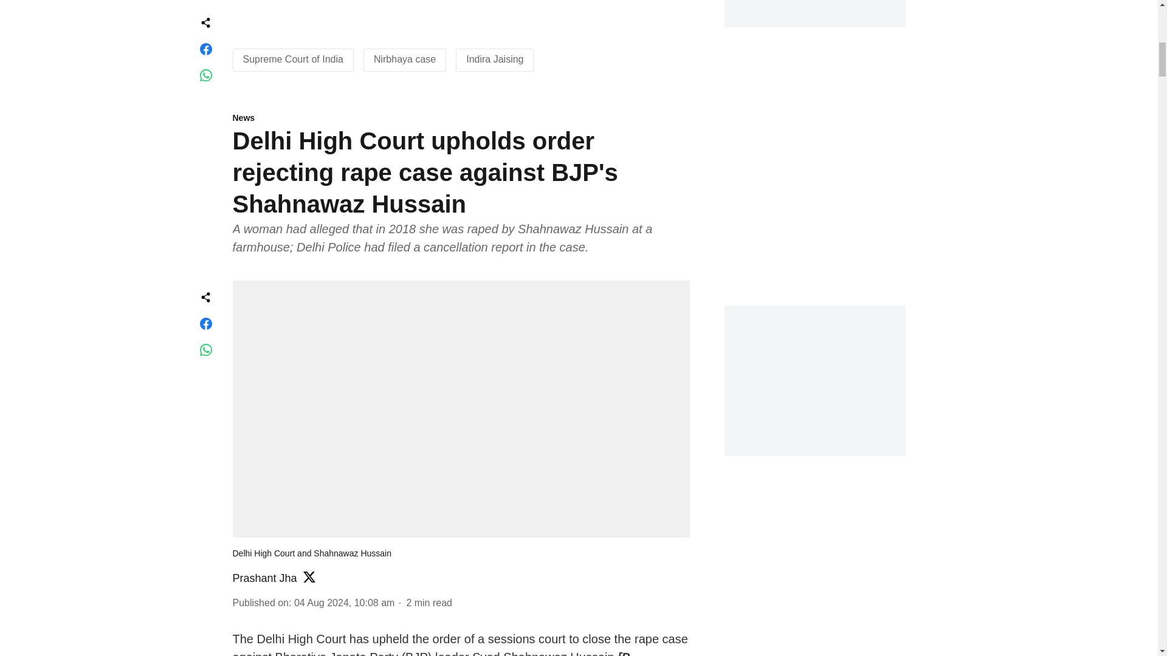 The height and width of the screenshot is (656, 1167). What do you see at coordinates (293, 58) in the screenshot?
I see `Supreme Court of India` at bounding box center [293, 58].